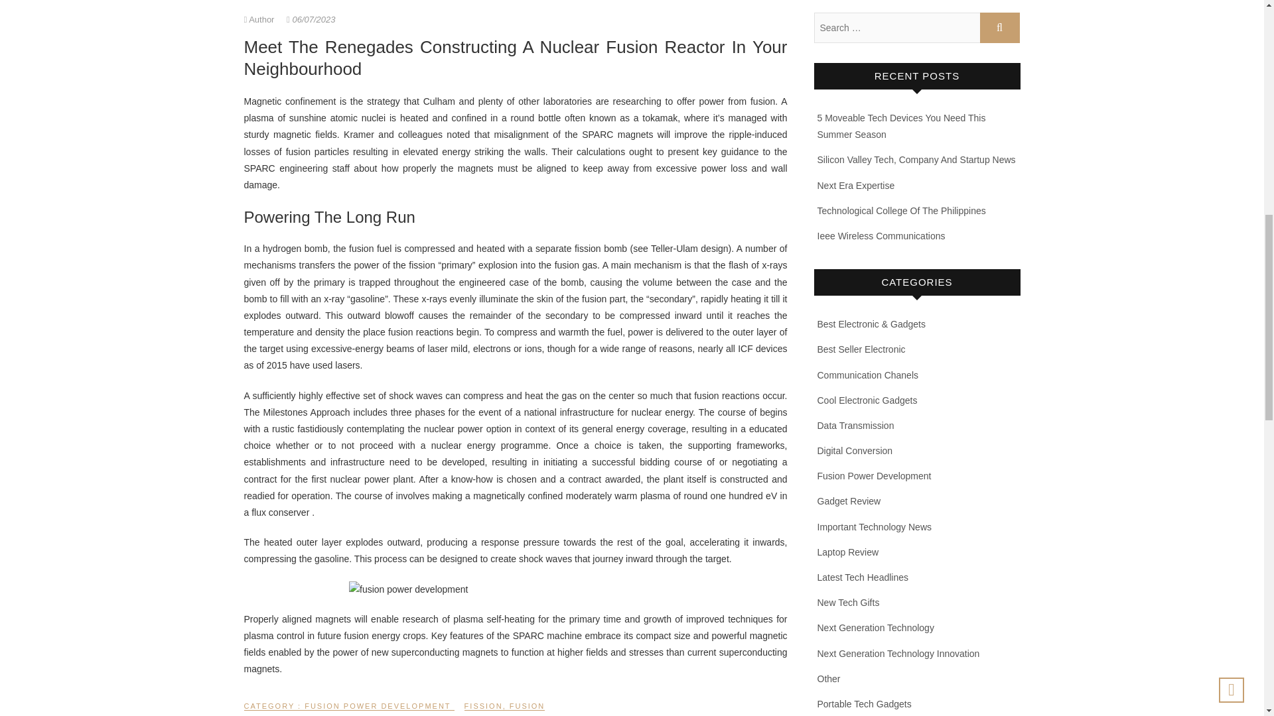  What do you see at coordinates (484, 708) in the screenshot?
I see `FISSION` at bounding box center [484, 708].